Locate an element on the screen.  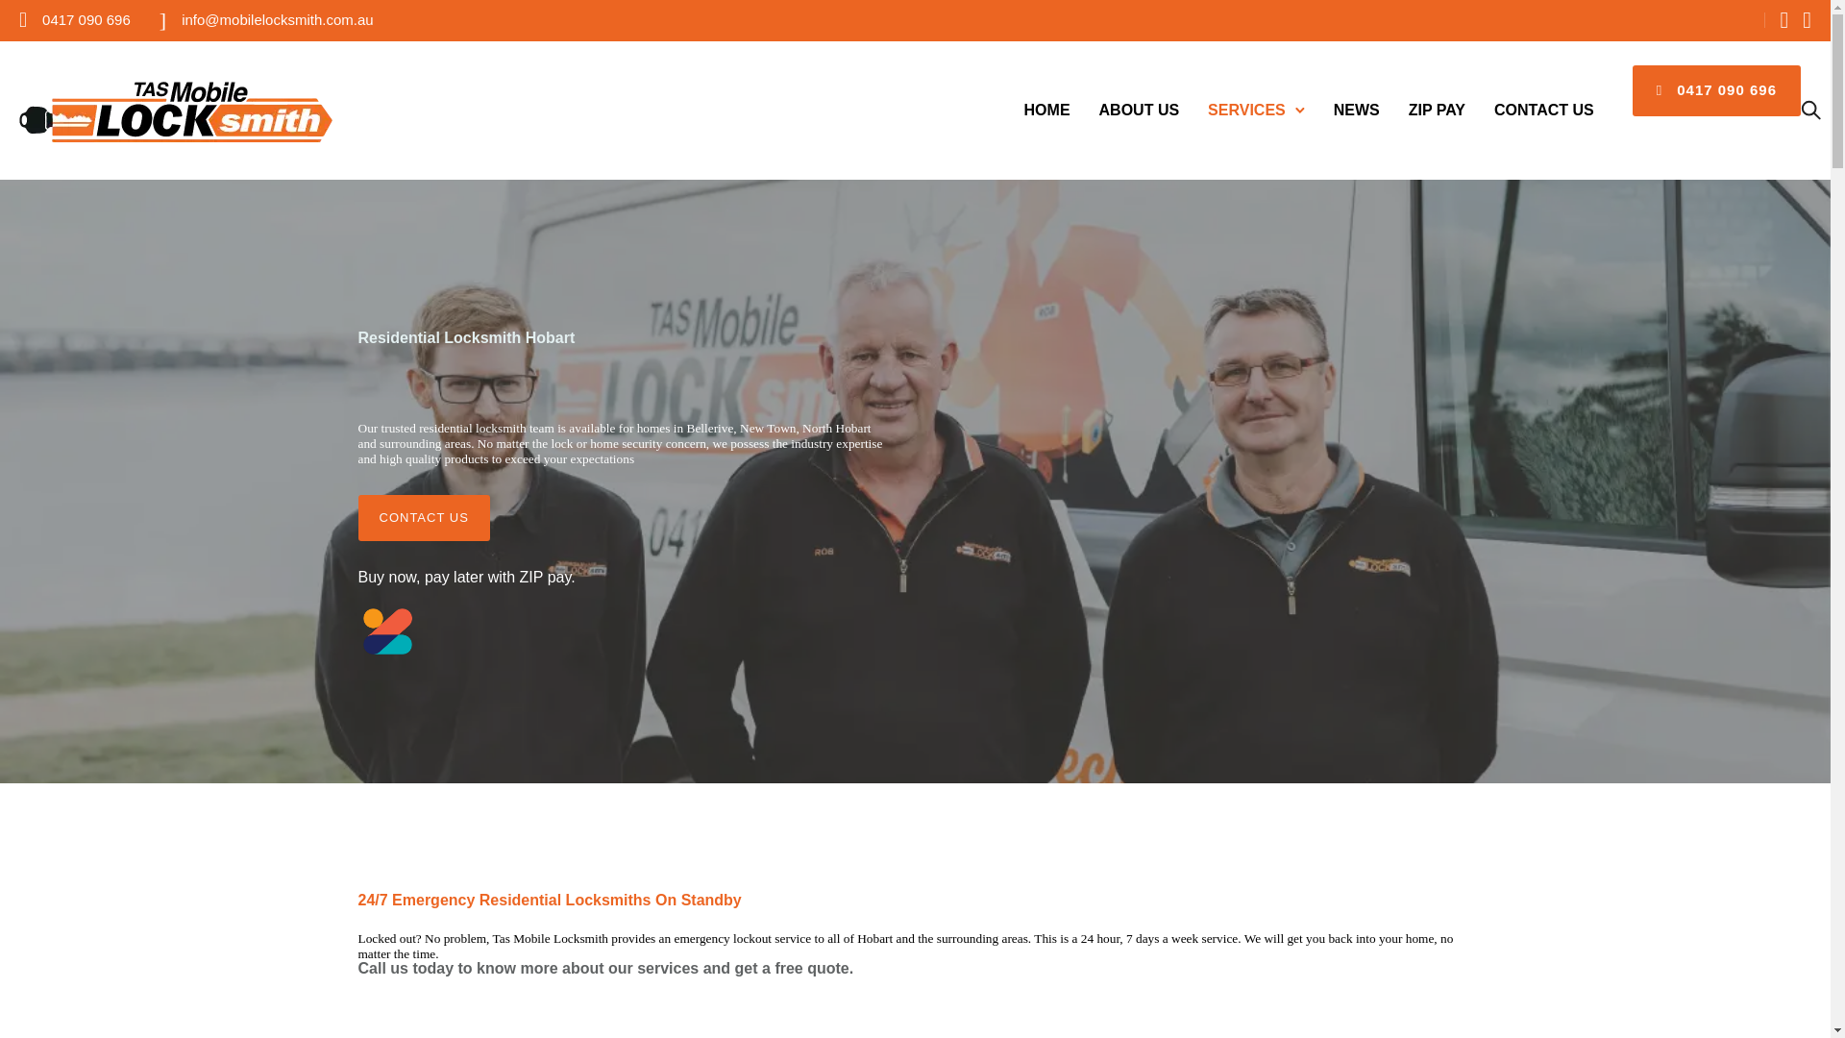
HOME is located at coordinates (1047, 110).